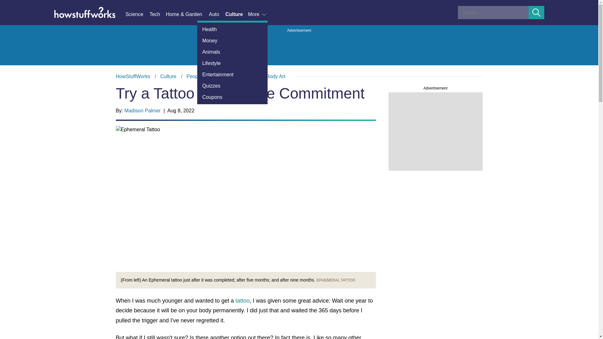 The width and height of the screenshot is (603, 339). Describe the element at coordinates (276, 76) in the screenshot. I see `Body Art` at that location.